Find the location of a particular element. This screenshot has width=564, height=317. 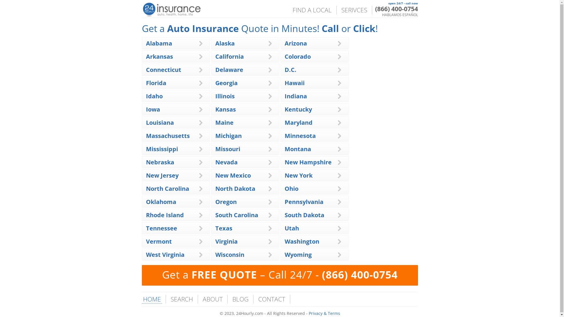

Kentucky is located at coordinates (298, 109).